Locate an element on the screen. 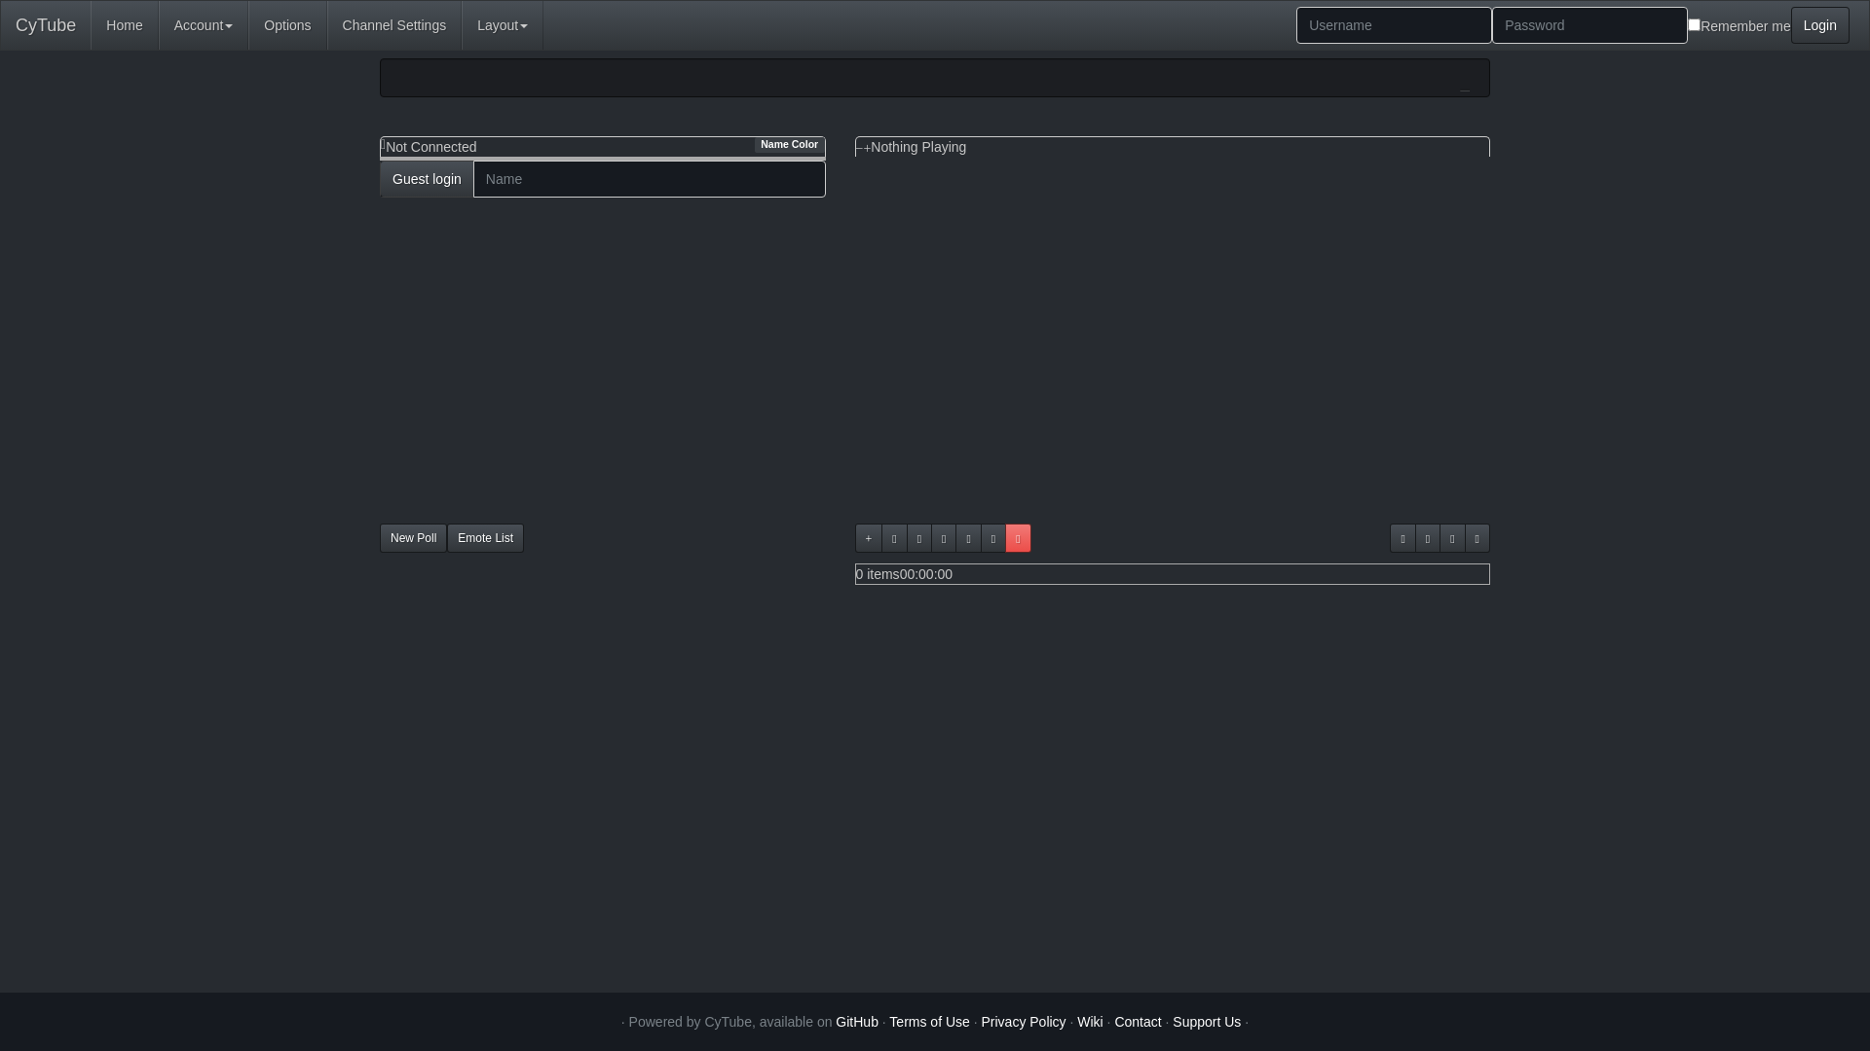  Wiki is located at coordinates (1090, 1022).